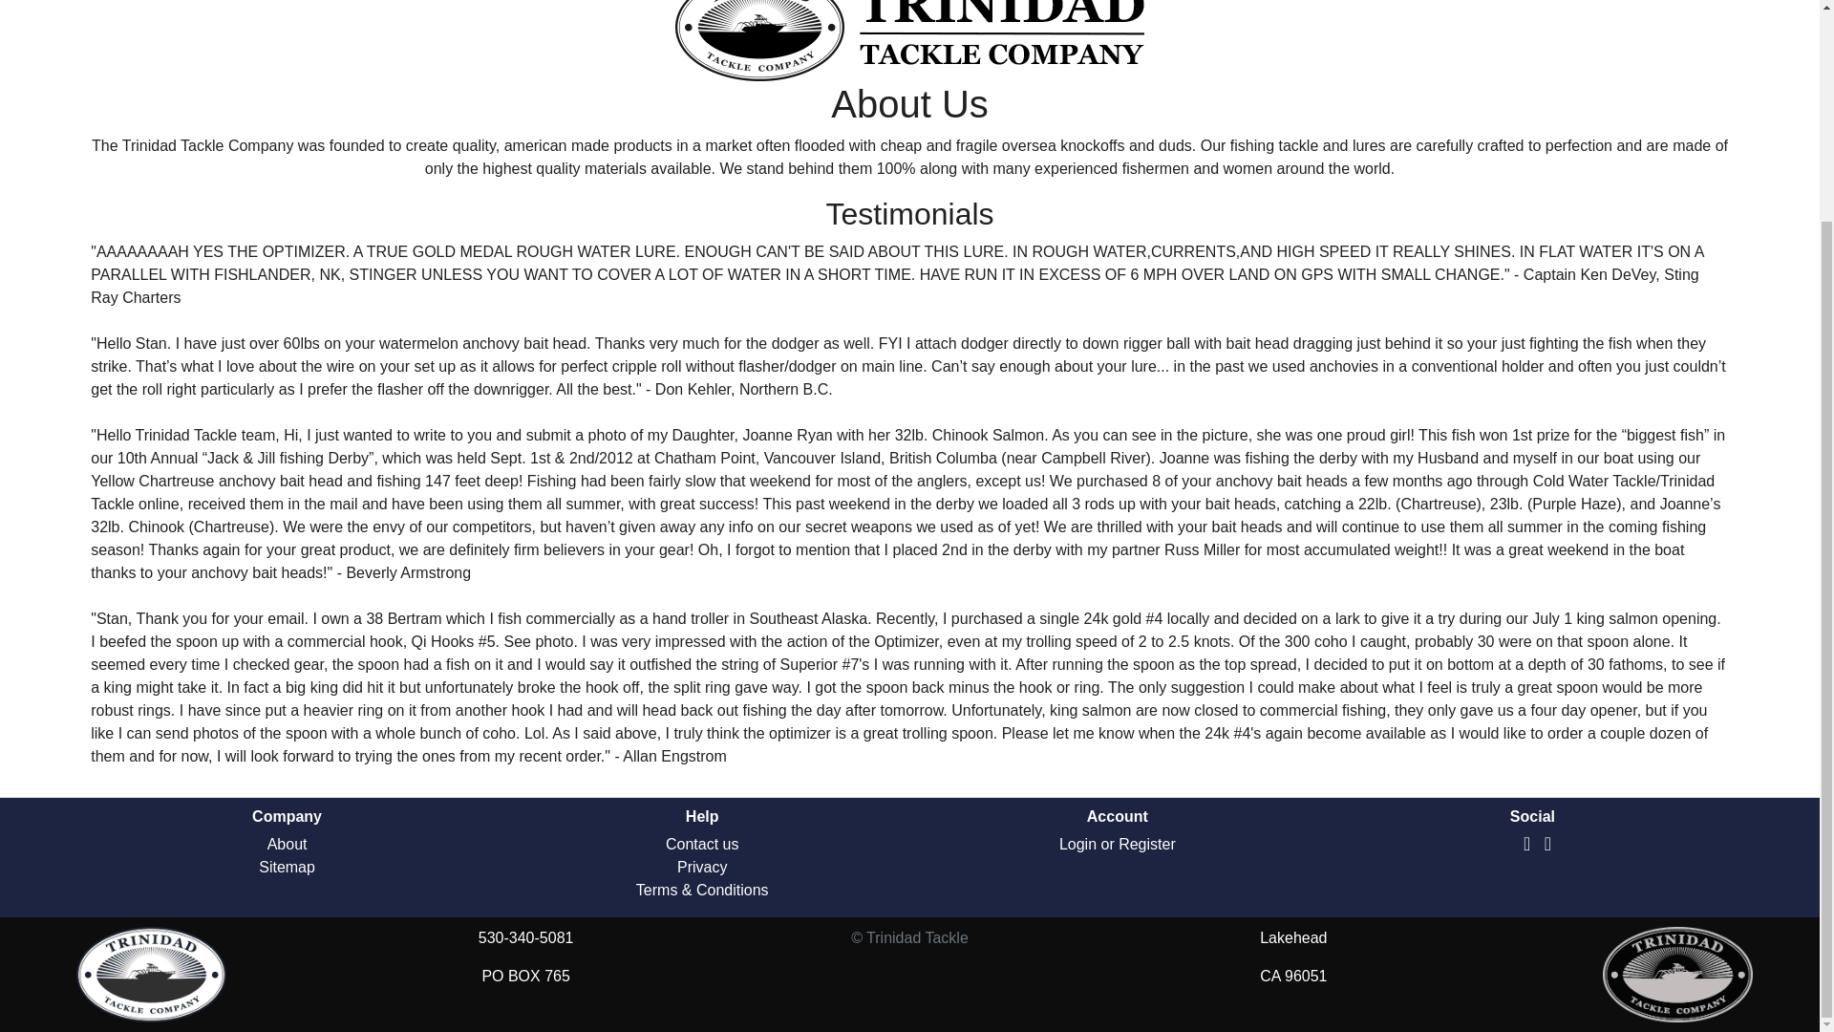 This screenshot has width=1834, height=1032. Describe the element at coordinates (701, 844) in the screenshot. I see `Contact us` at that location.